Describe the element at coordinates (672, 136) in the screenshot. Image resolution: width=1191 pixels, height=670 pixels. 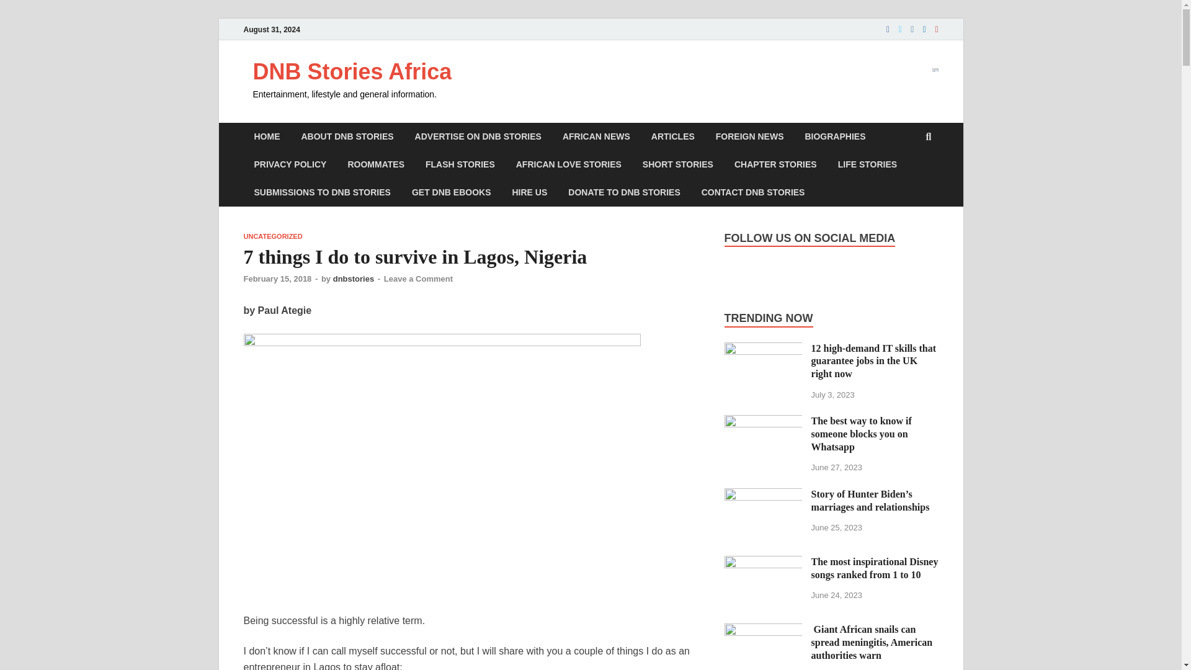
I see `ARTICLES` at that location.